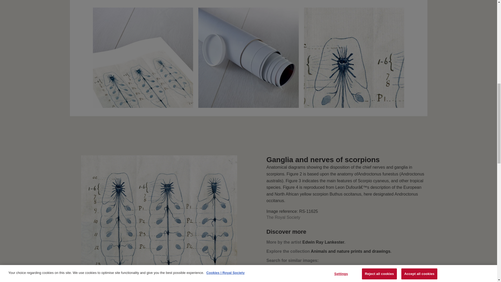  Describe the element at coordinates (296, 272) in the screenshot. I see `zoology` at that location.